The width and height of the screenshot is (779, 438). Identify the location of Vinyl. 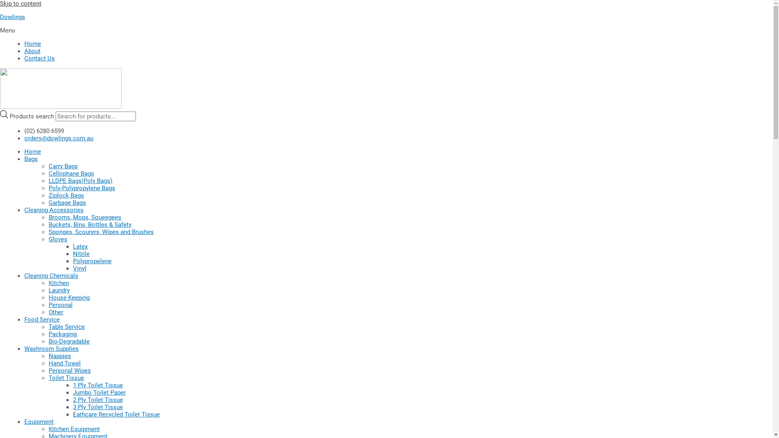
(80, 268).